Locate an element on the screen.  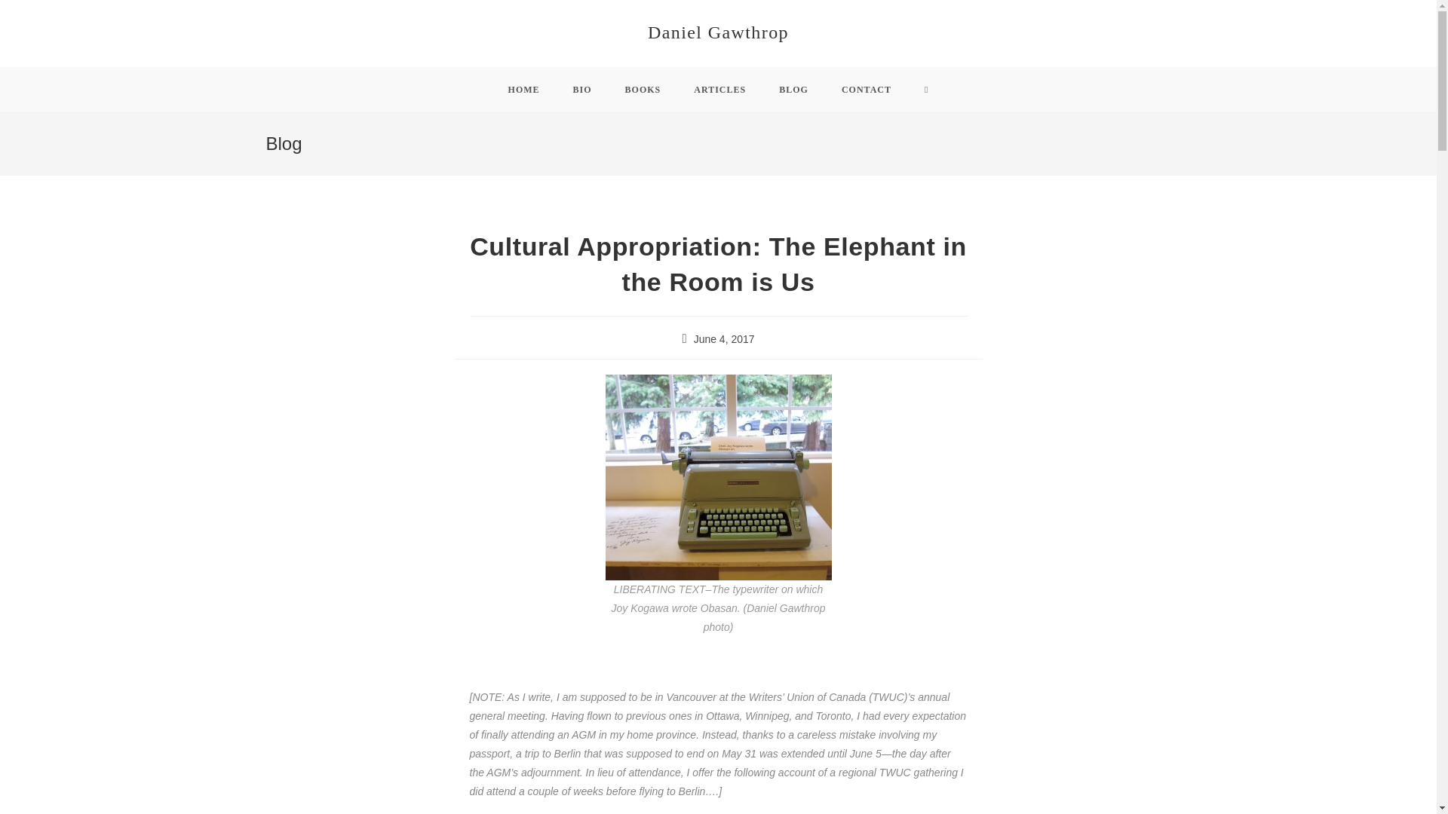
BIO is located at coordinates (582, 89).